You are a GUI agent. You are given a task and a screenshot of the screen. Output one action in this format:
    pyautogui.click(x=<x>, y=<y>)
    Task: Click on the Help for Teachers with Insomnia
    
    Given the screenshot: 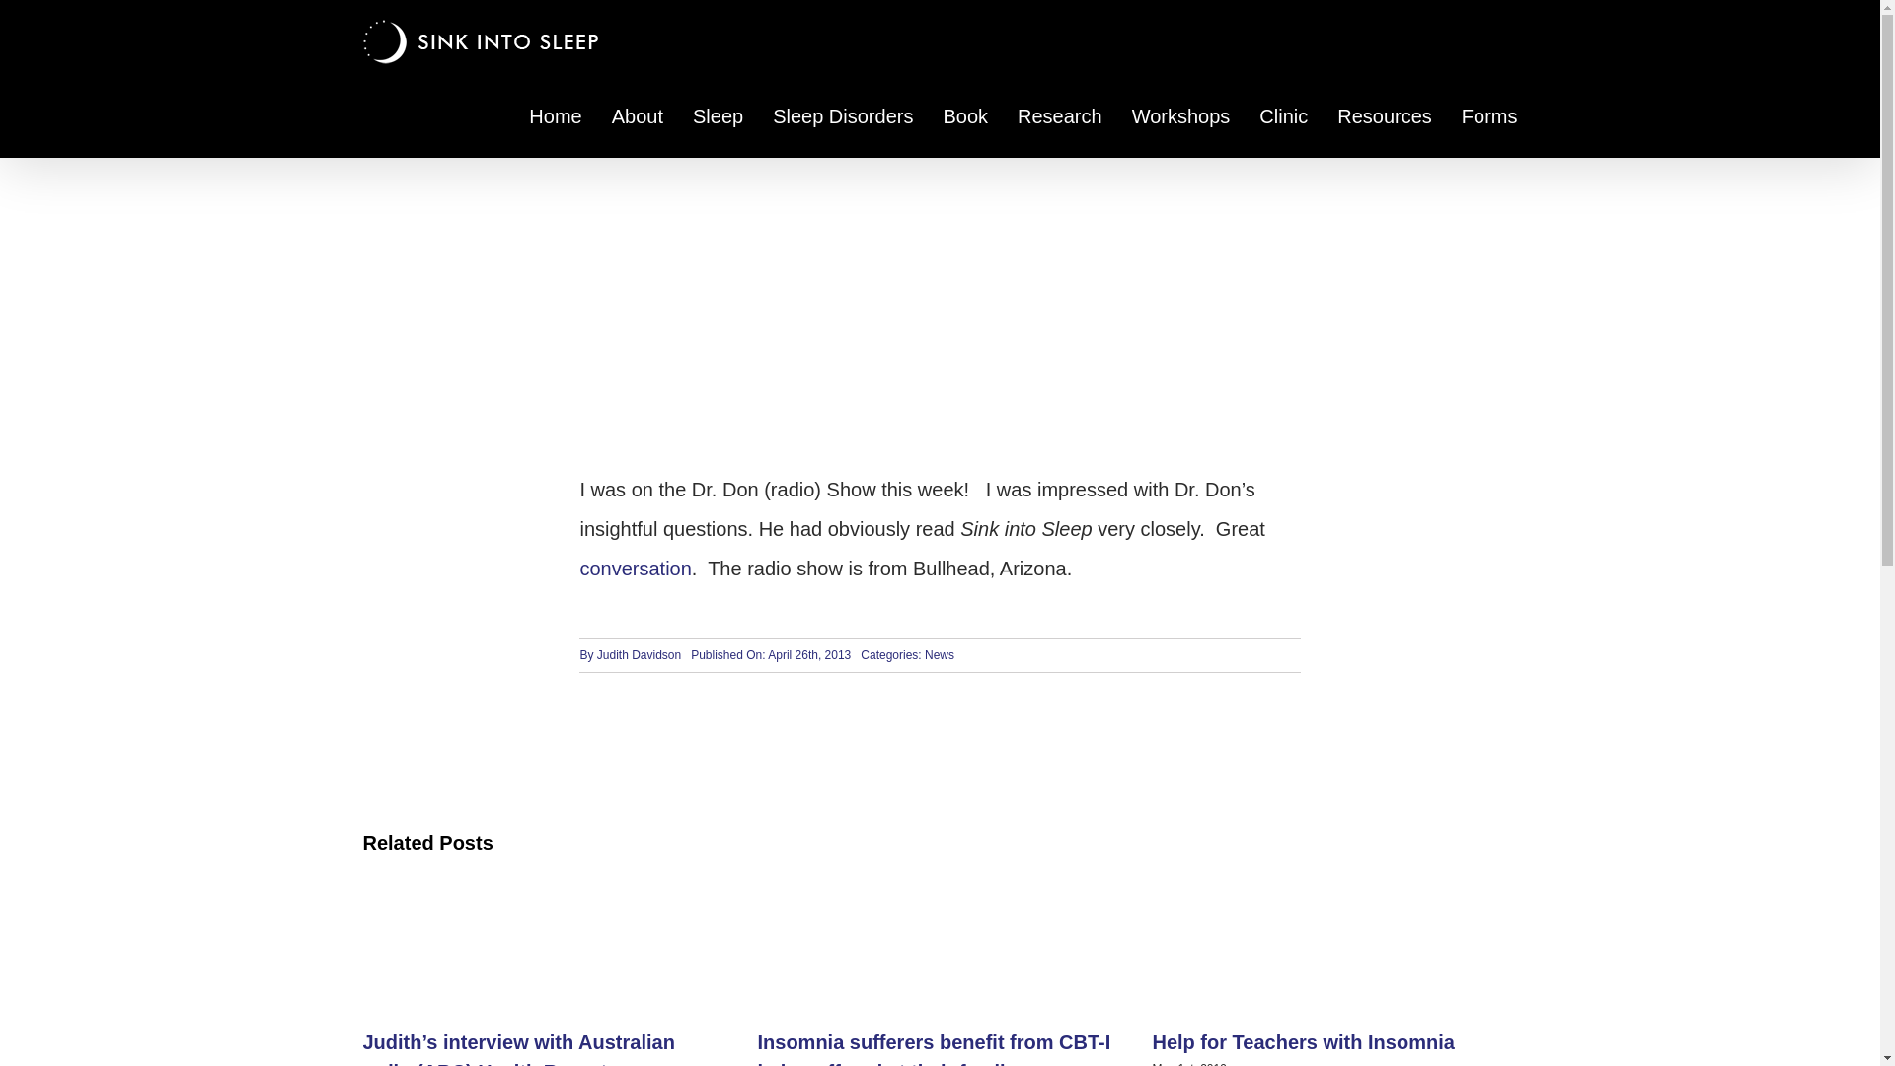 What is the action you would take?
    pyautogui.click(x=1303, y=1042)
    